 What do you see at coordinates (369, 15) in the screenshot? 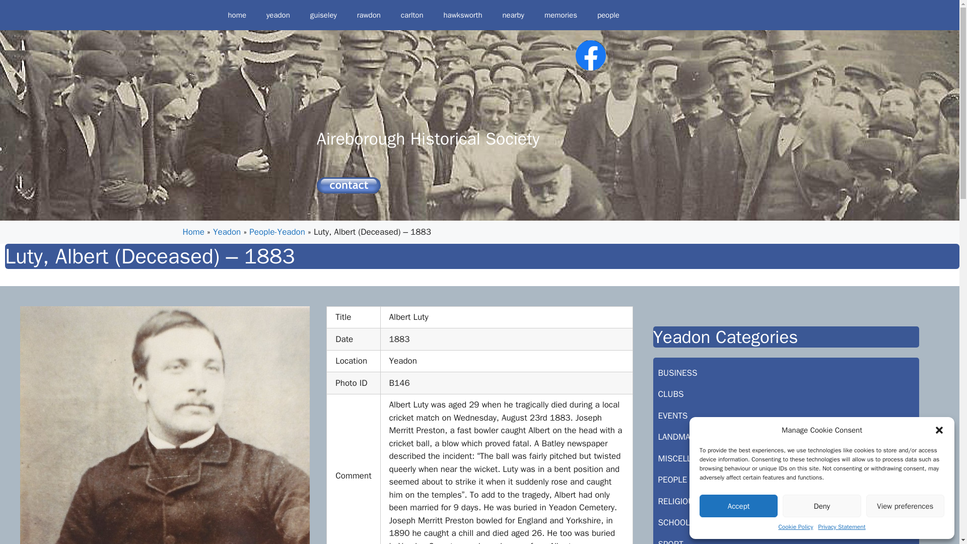
I see `rawdon` at bounding box center [369, 15].